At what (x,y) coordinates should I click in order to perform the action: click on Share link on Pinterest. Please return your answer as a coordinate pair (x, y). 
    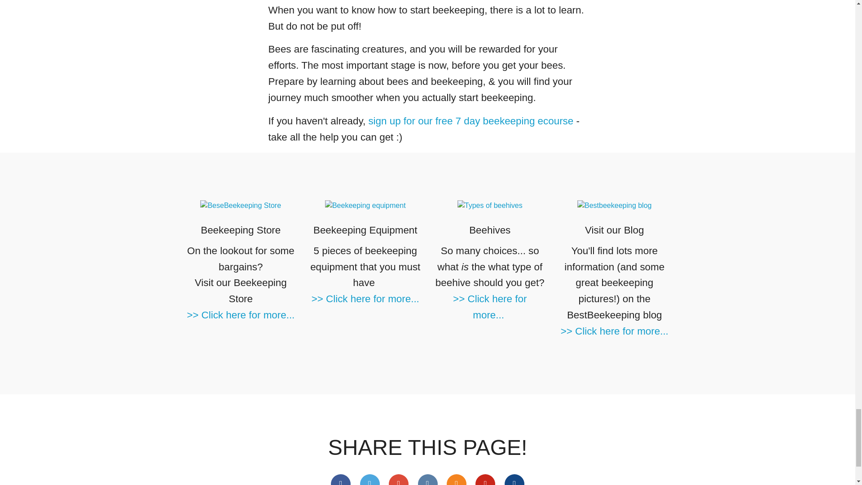
    Looking at the image, I should click on (485, 480).